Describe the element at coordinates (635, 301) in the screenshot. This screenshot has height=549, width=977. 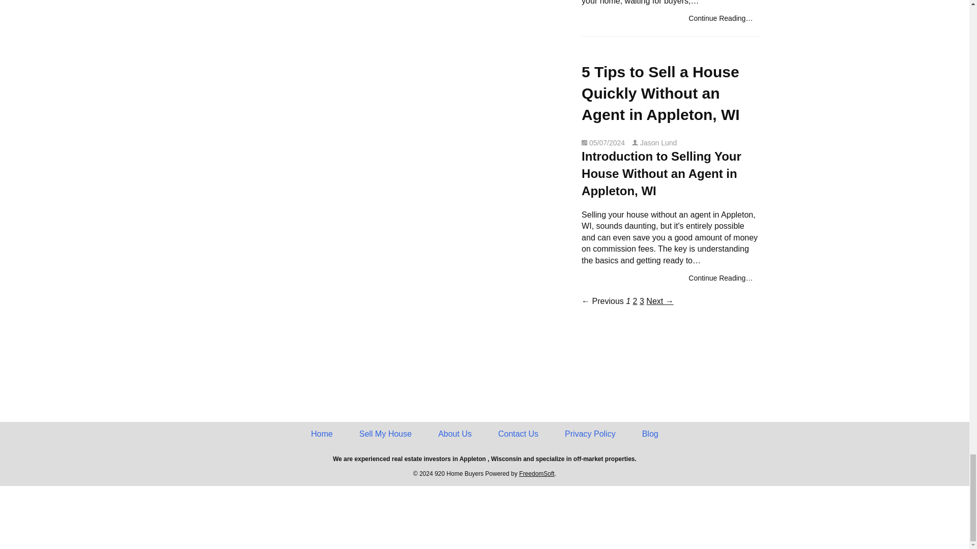
I see `Faq` at that location.